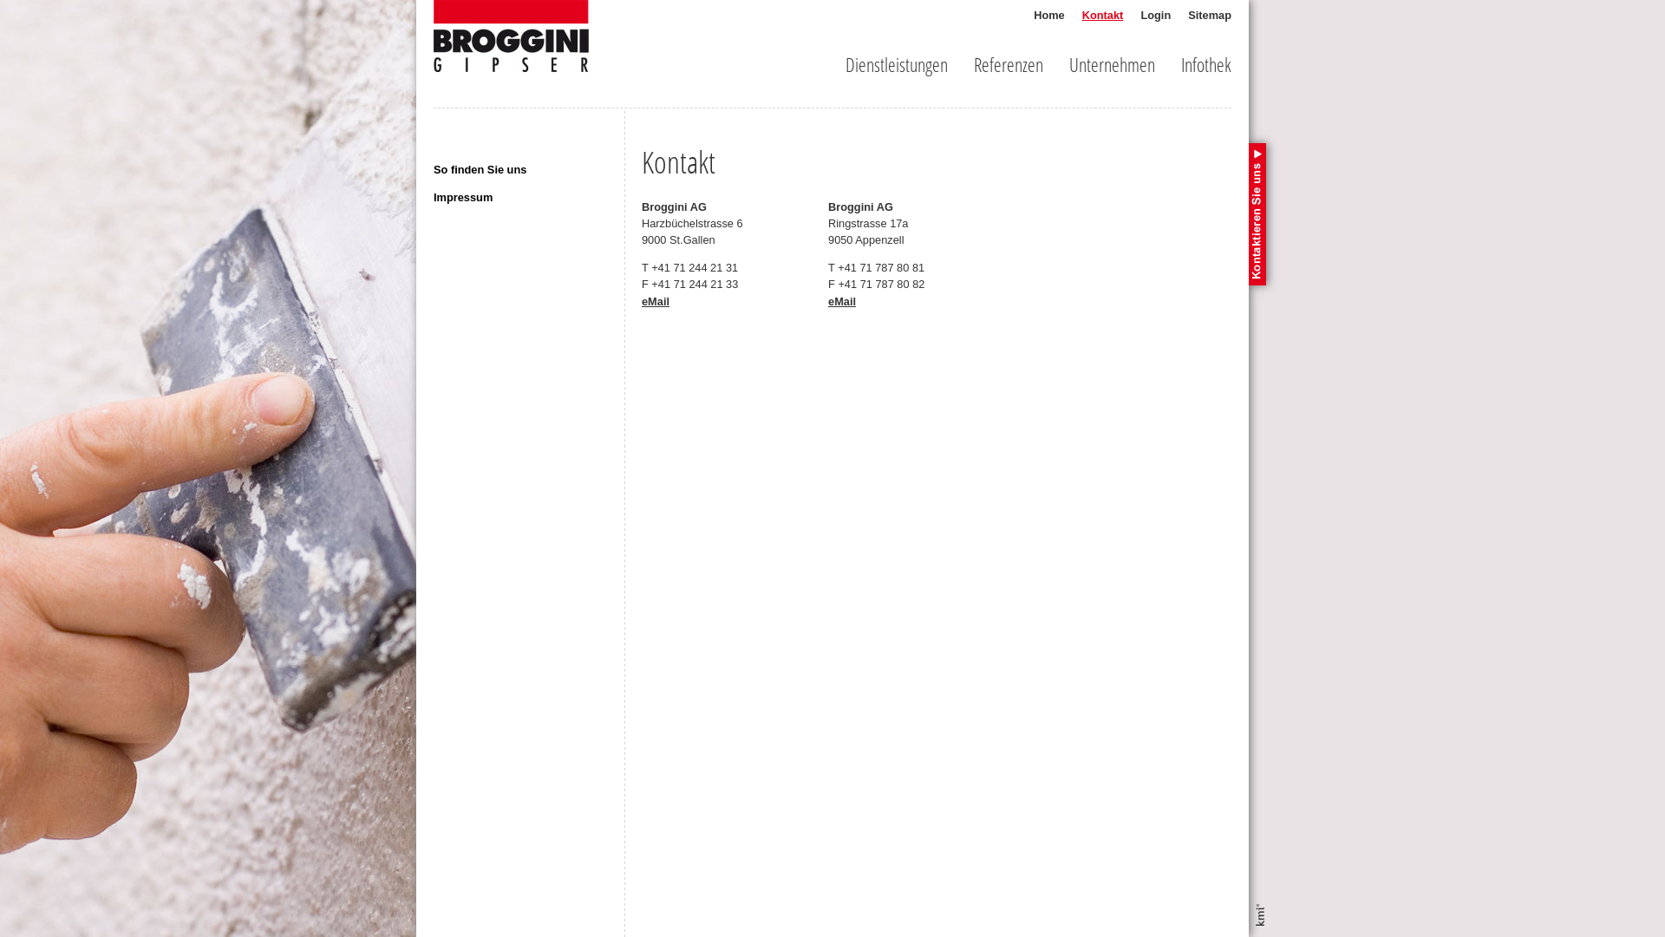 The height and width of the screenshot is (937, 1665). I want to click on Broggini Gipser kontaktieren, so click(1257, 281).